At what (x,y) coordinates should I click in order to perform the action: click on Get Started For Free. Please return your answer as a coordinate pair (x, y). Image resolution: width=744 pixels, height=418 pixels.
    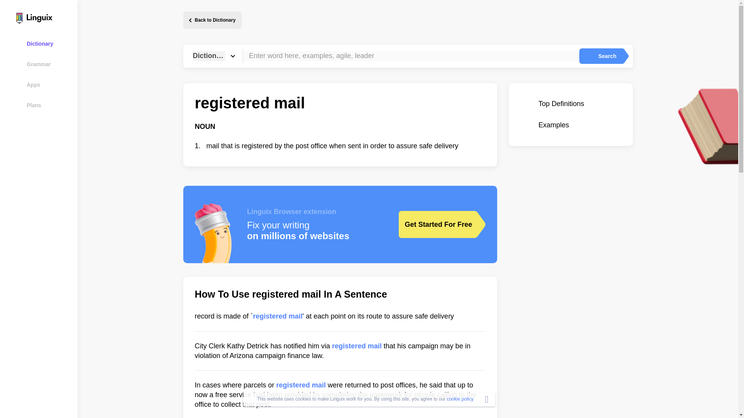
    Looking at the image, I should click on (436, 224).